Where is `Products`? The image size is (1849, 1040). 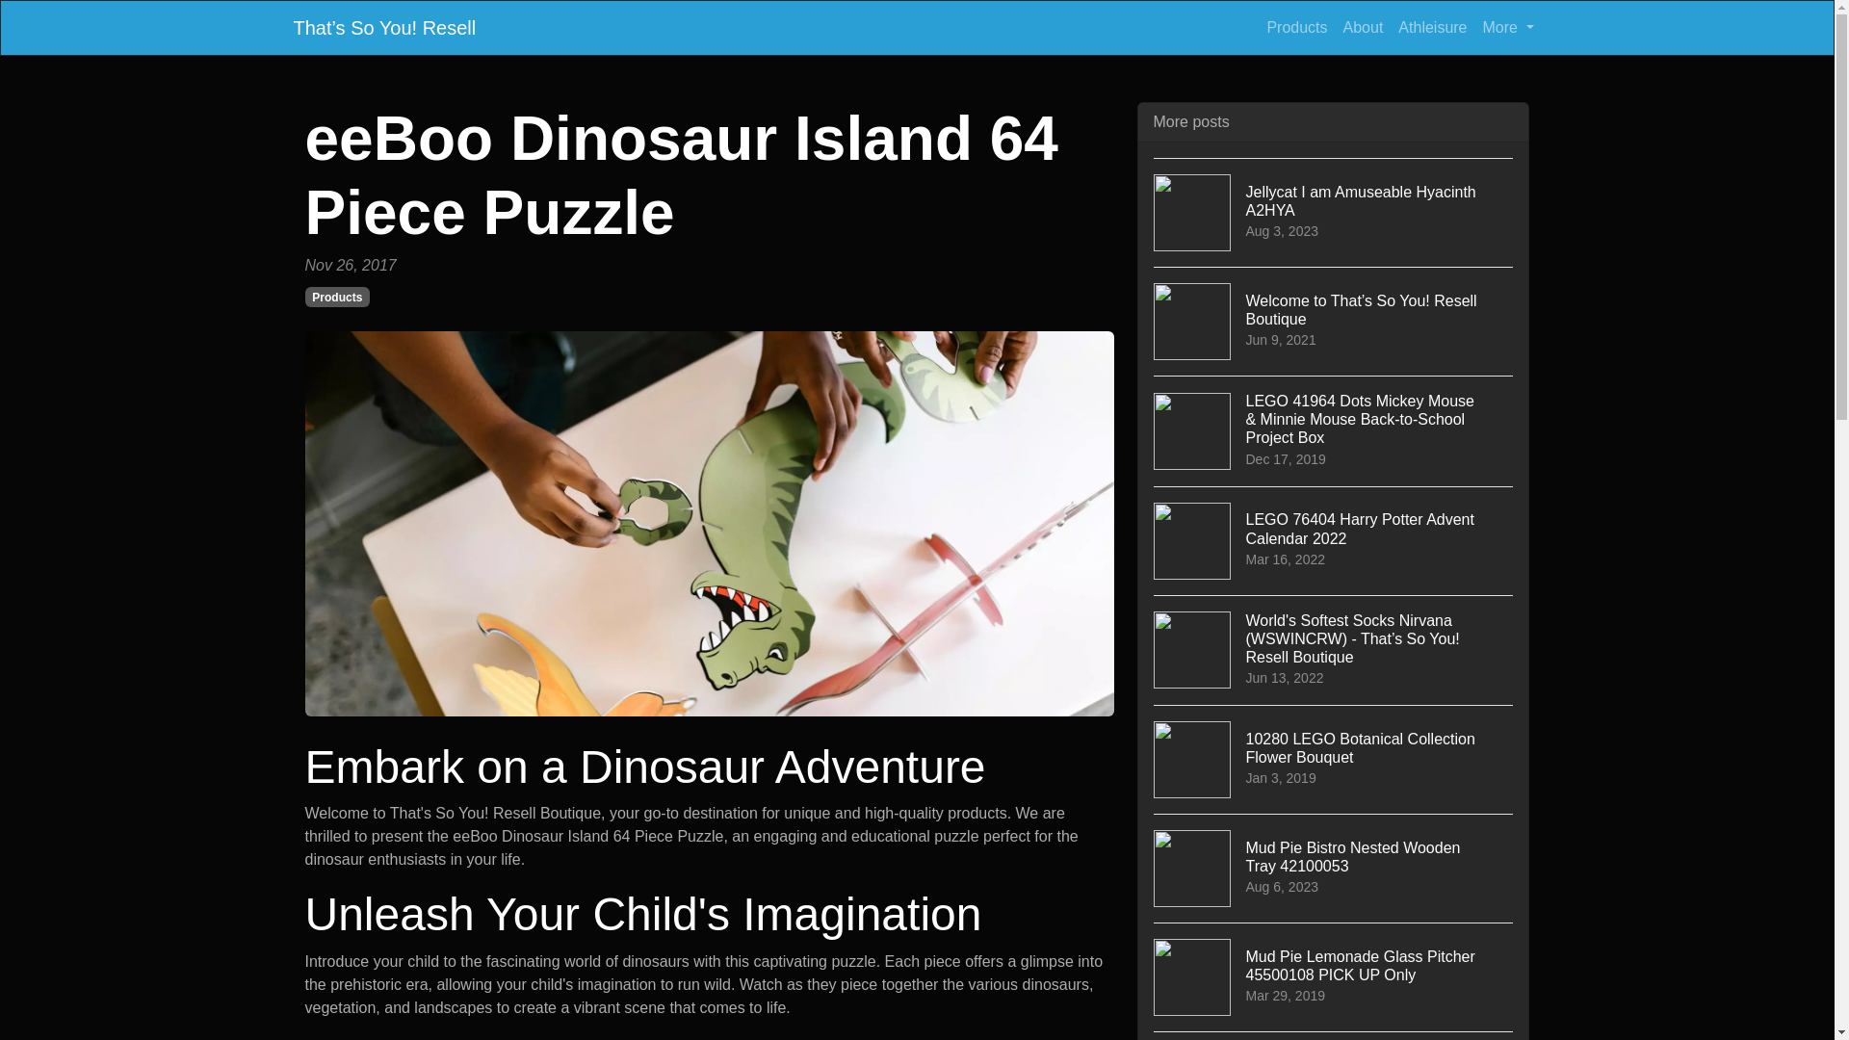
Products is located at coordinates (1431, 27).